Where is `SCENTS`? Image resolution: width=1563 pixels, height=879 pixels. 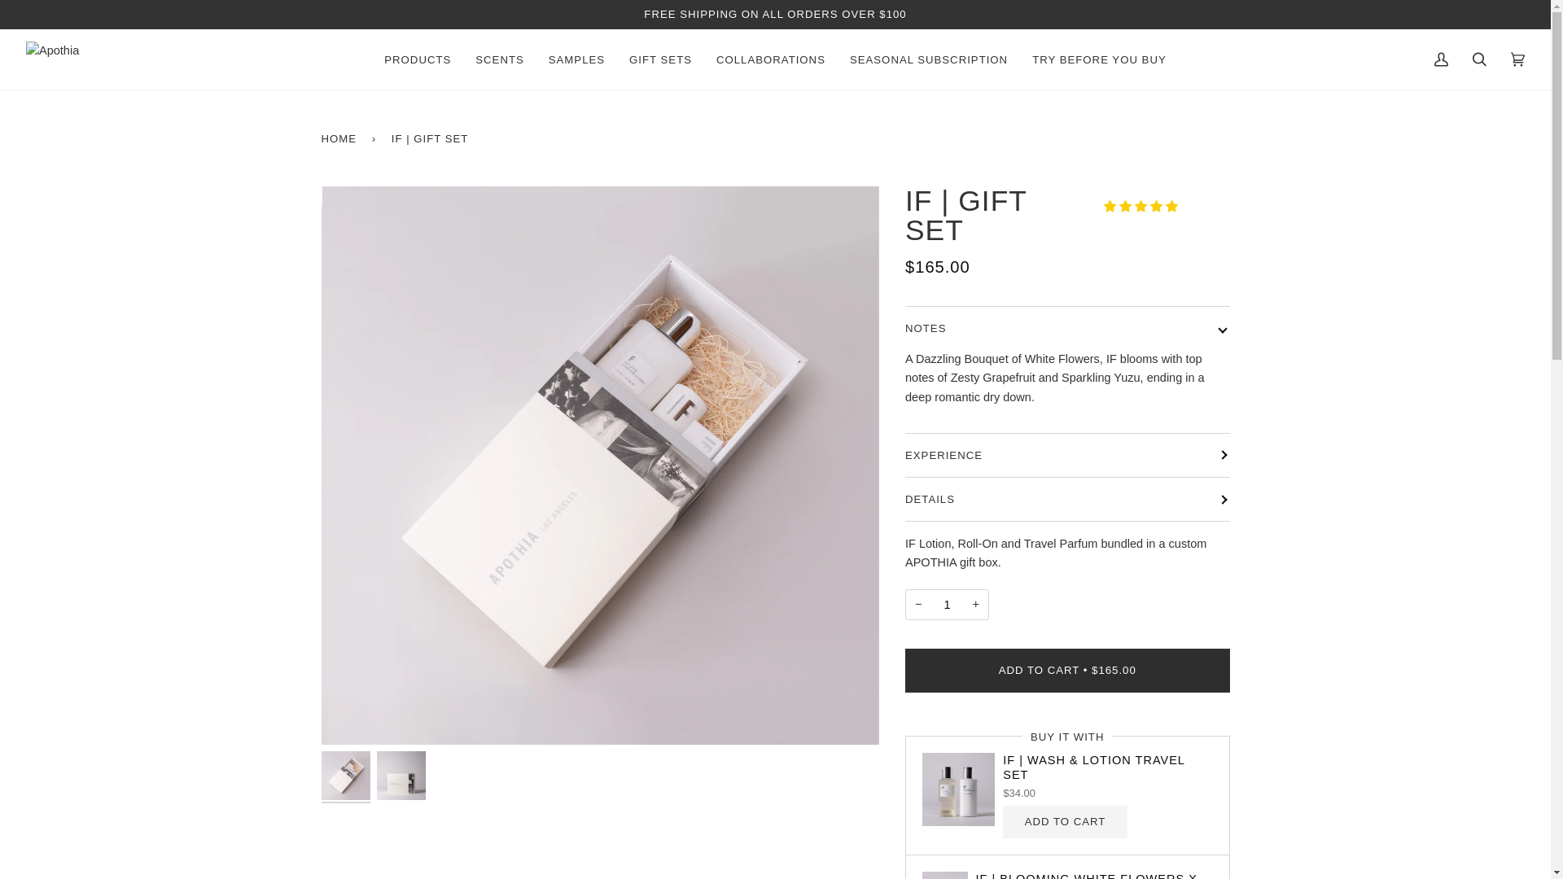
SCENTS is located at coordinates (499, 59).